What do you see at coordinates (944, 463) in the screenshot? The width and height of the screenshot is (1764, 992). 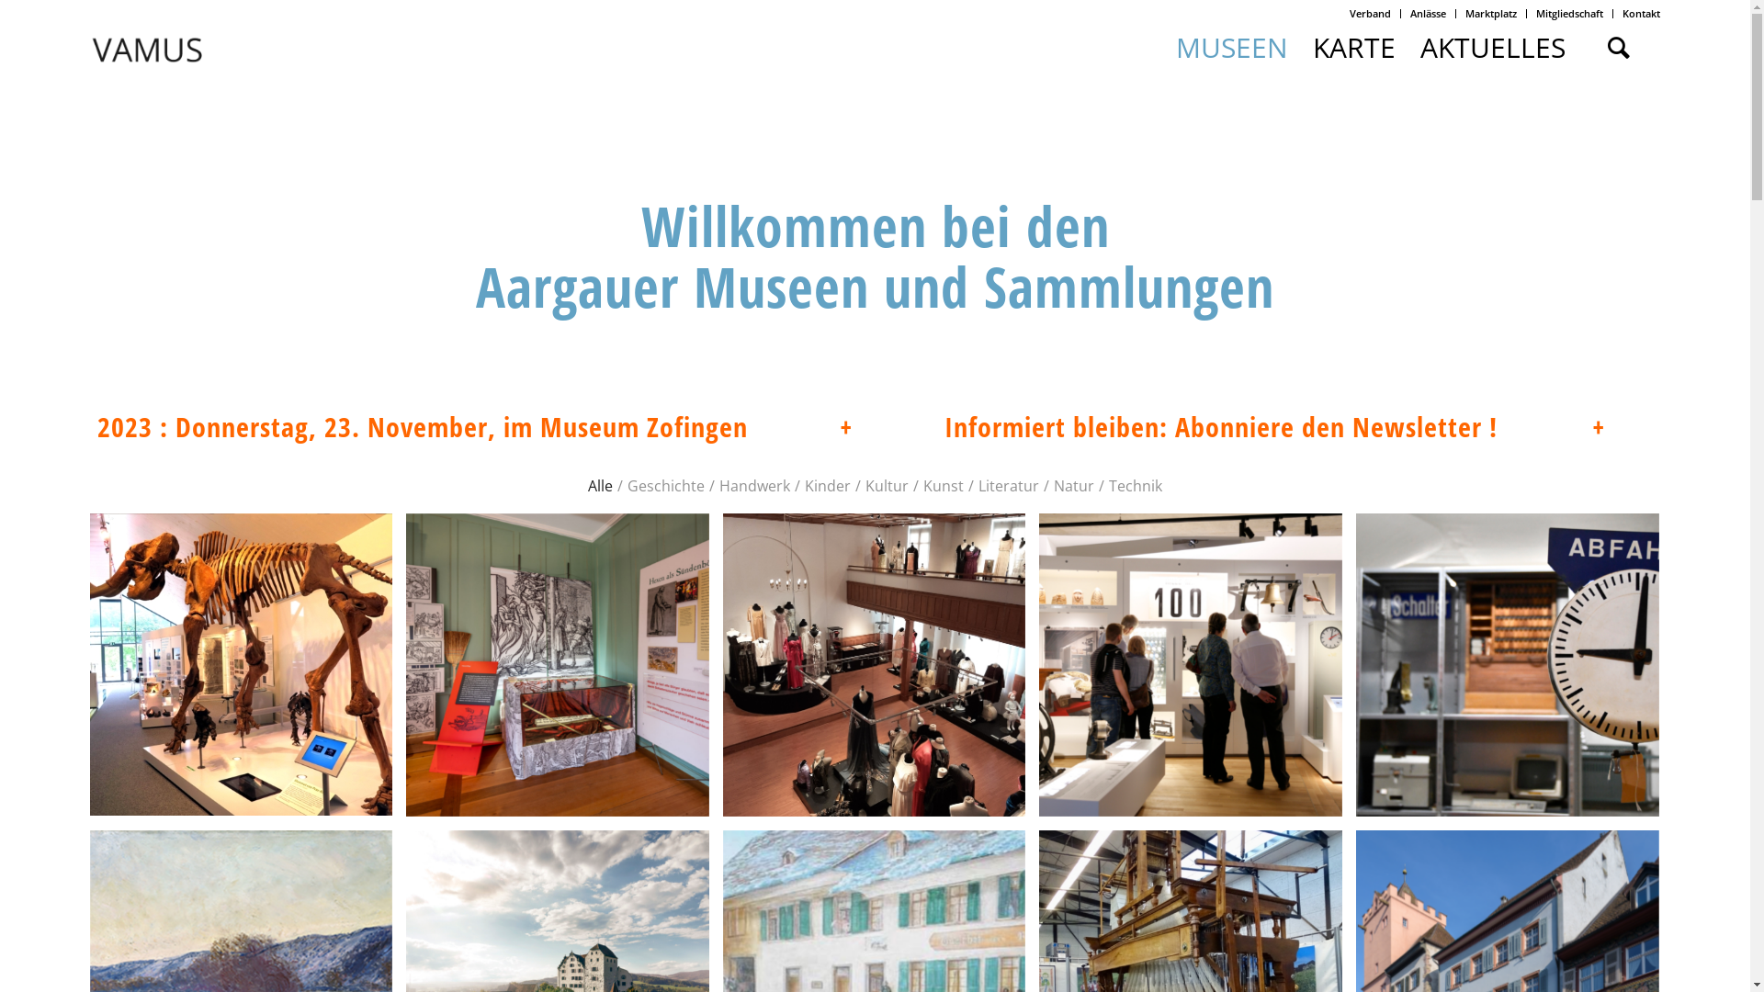 I see `Kunst` at bounding box center [944, 463].